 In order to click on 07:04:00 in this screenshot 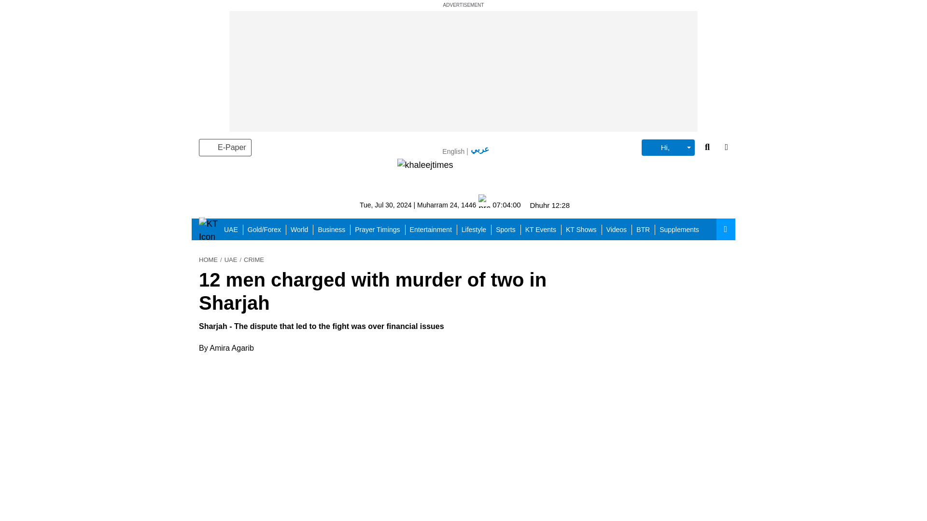, I will do `click(499, 205)`.